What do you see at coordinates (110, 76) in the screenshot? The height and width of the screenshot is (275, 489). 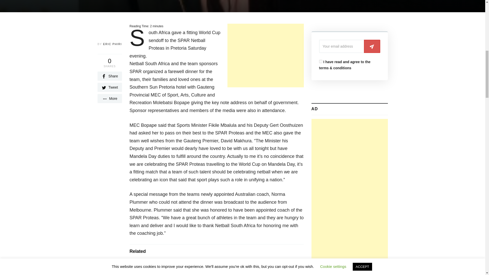 I see `Share on Facebook` at bounding box center [110, 76].